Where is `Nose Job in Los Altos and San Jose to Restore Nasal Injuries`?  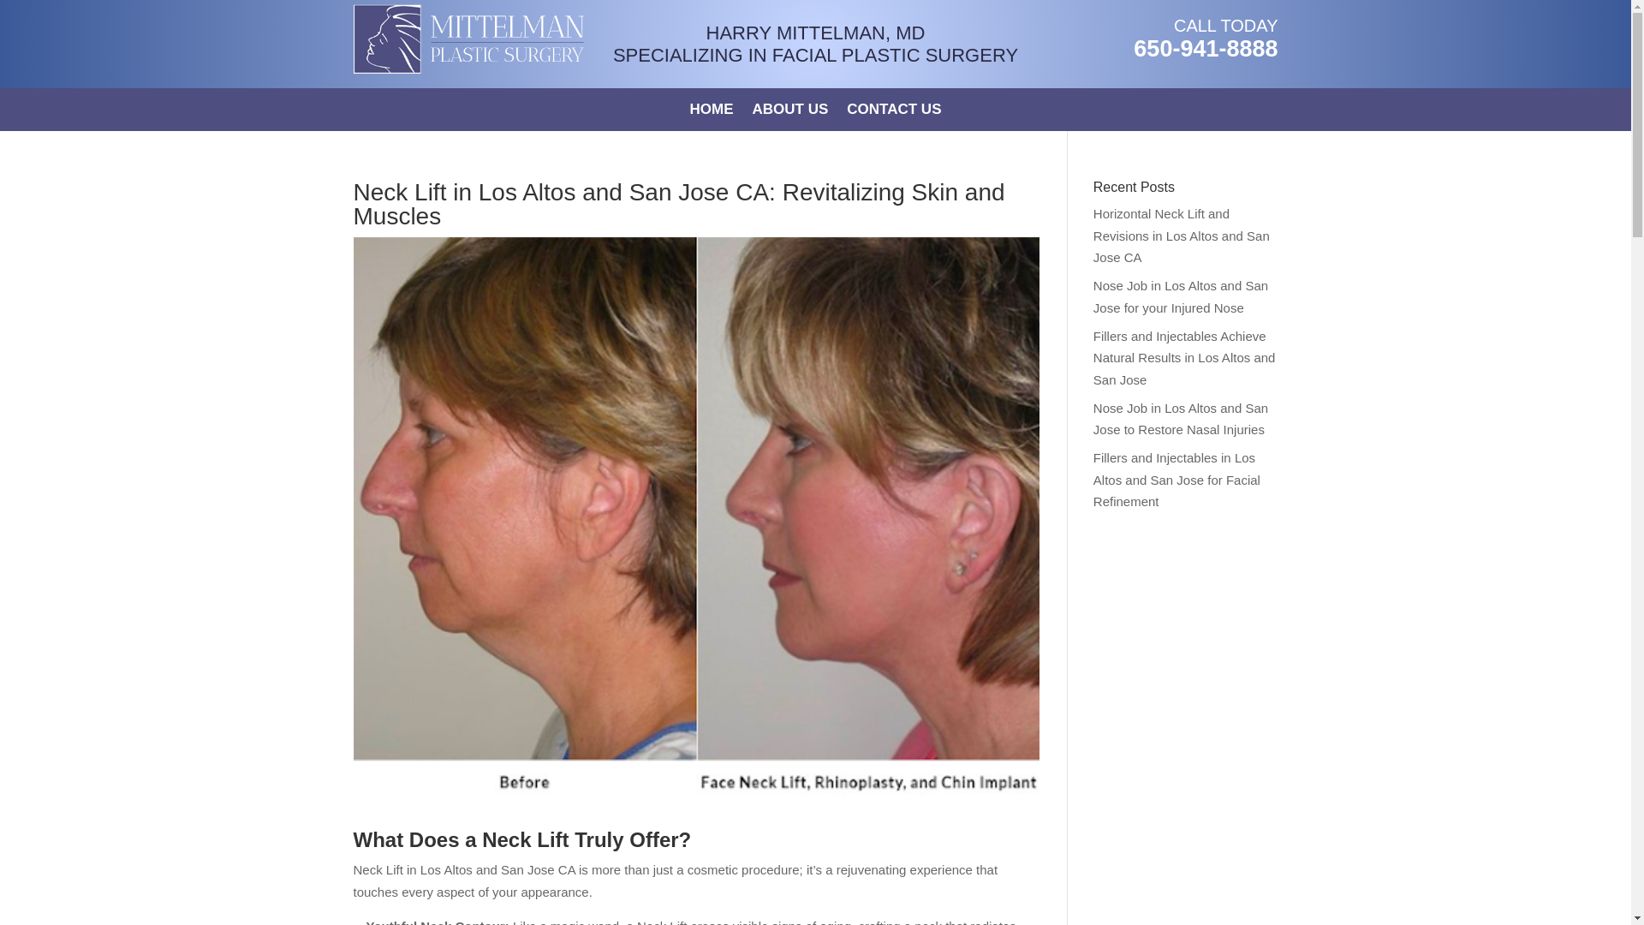
Nose Job in Los Altos and San Jose to Restore Nasal Injuries is located at coordinates (1180, 418).